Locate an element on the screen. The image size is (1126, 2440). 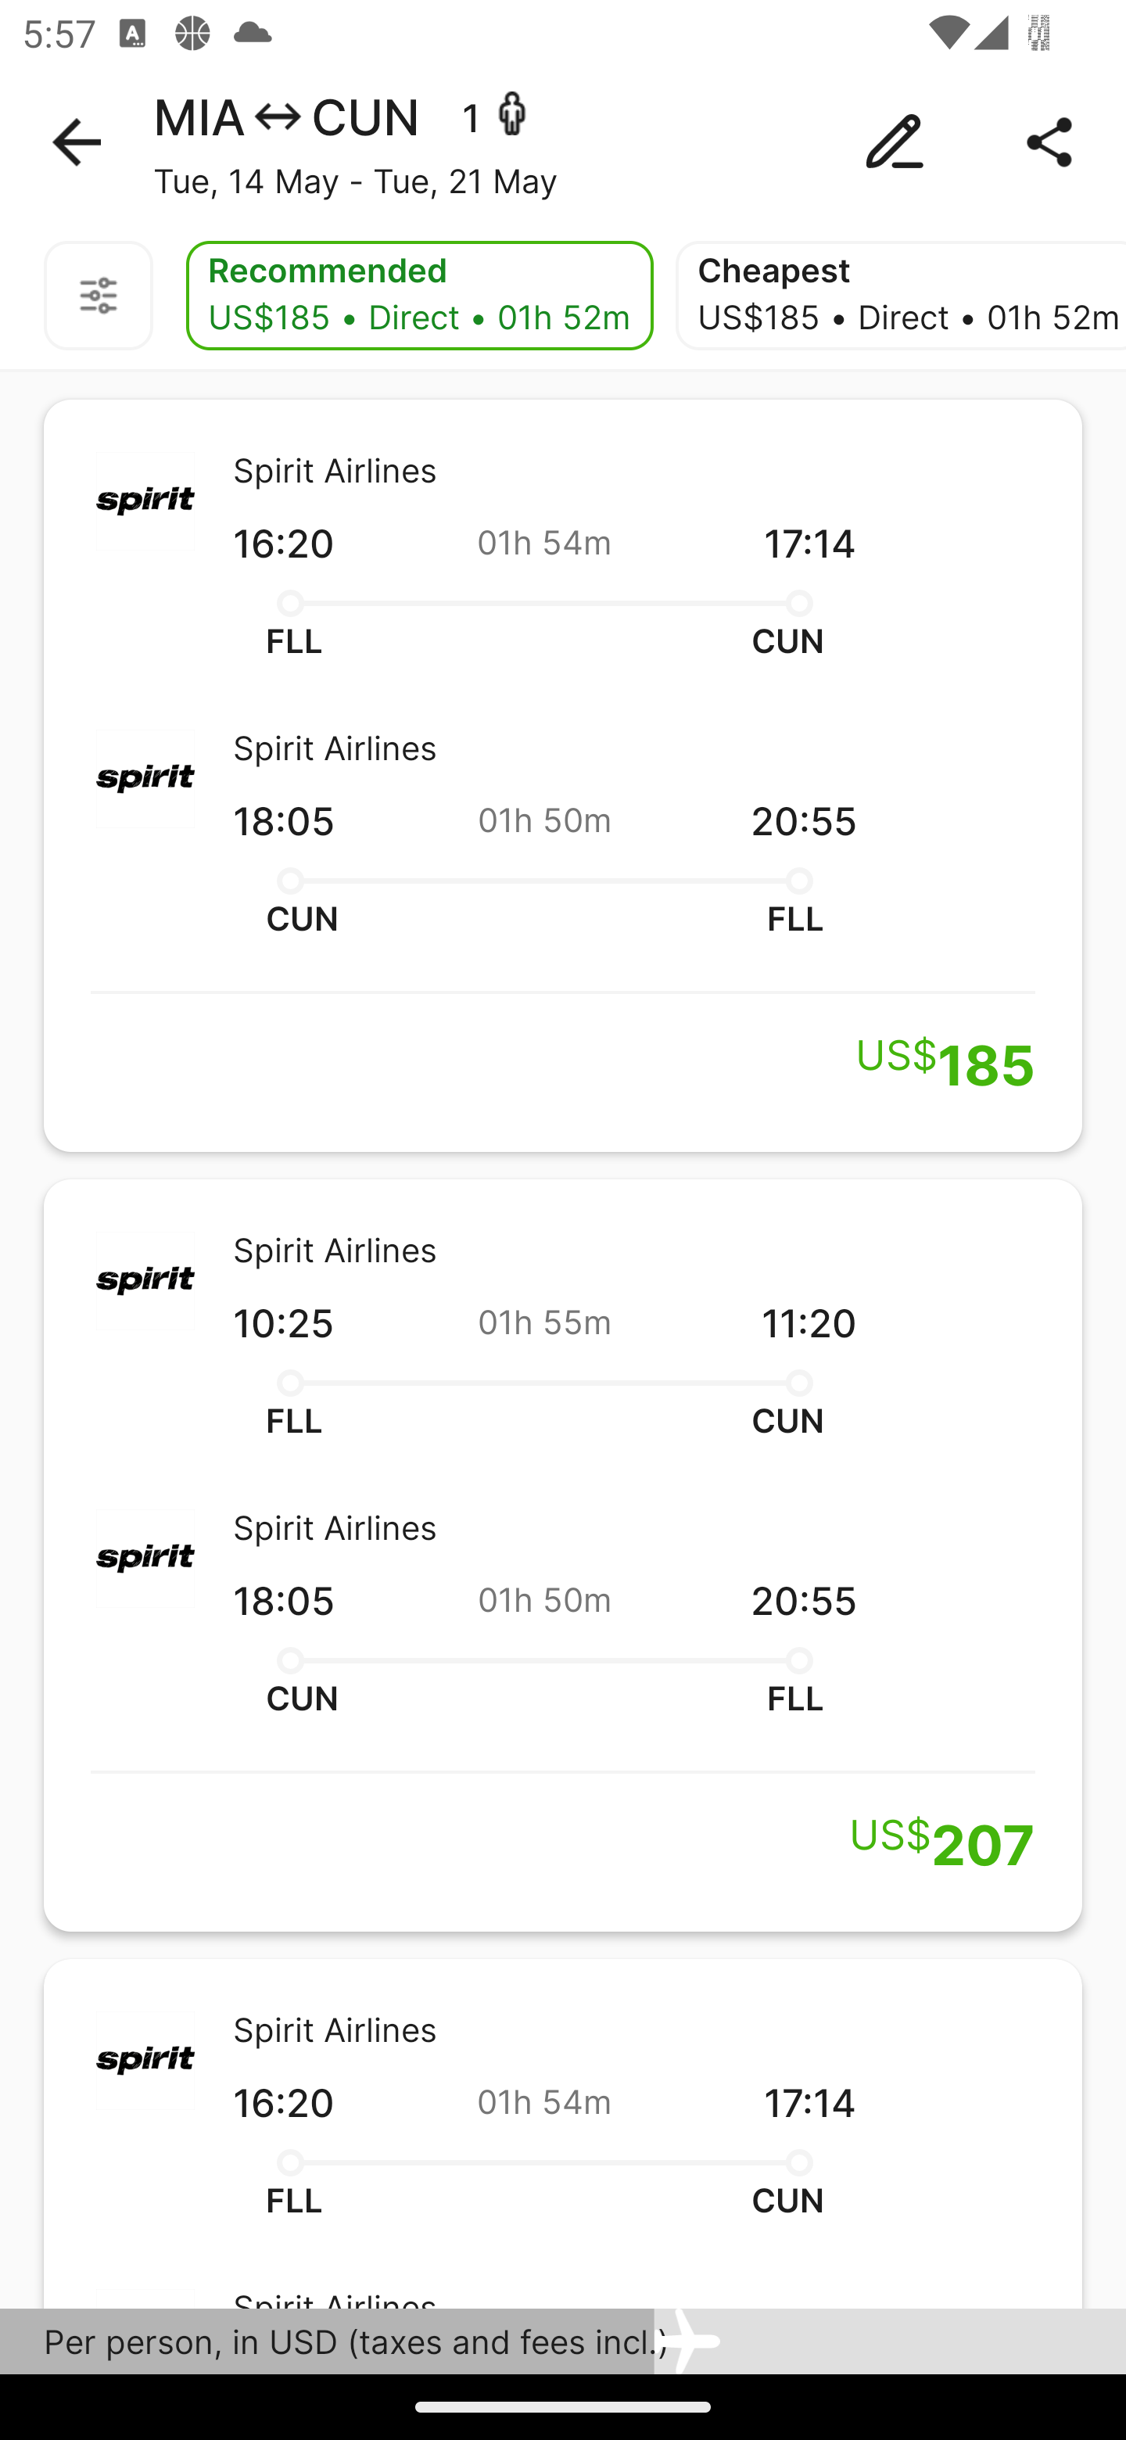
Cheapest US$185 • Direct • 01h 52m is located at coordinates (901, 296).